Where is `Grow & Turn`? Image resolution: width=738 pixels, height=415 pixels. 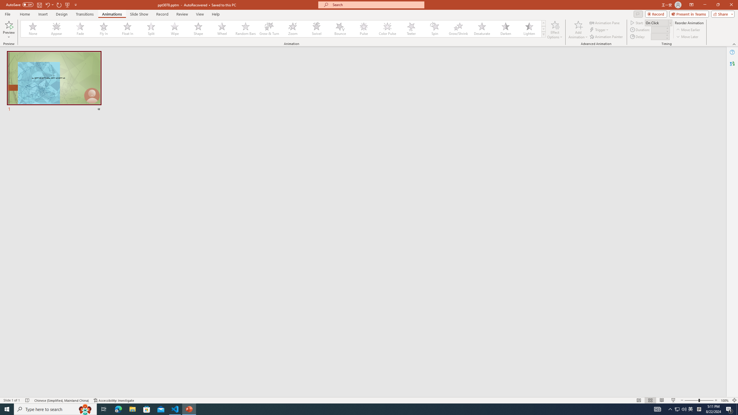 Grow & Turn is located at coordinates (269, 29).